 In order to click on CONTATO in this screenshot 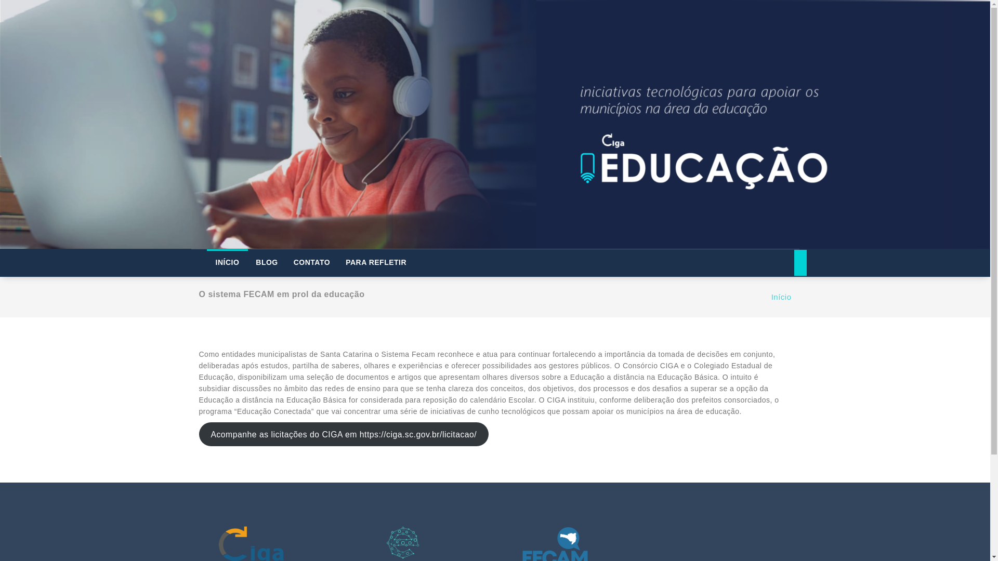, I will do `click(312, 262)`.